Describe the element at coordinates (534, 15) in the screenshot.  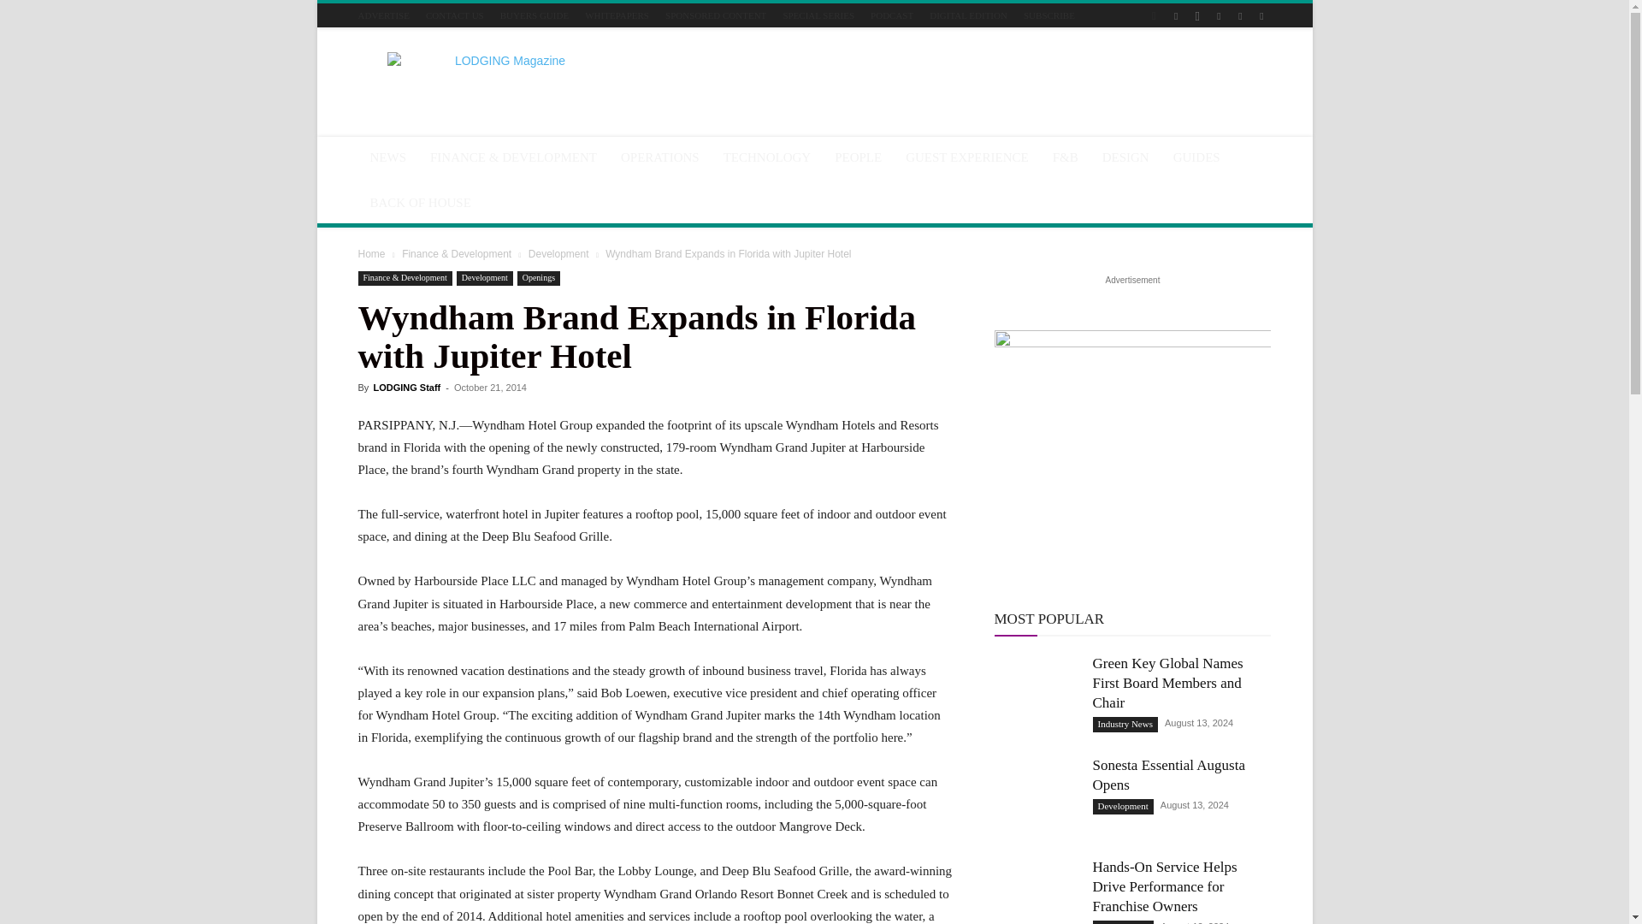
I see `BUYERS GUIDE` at that location.